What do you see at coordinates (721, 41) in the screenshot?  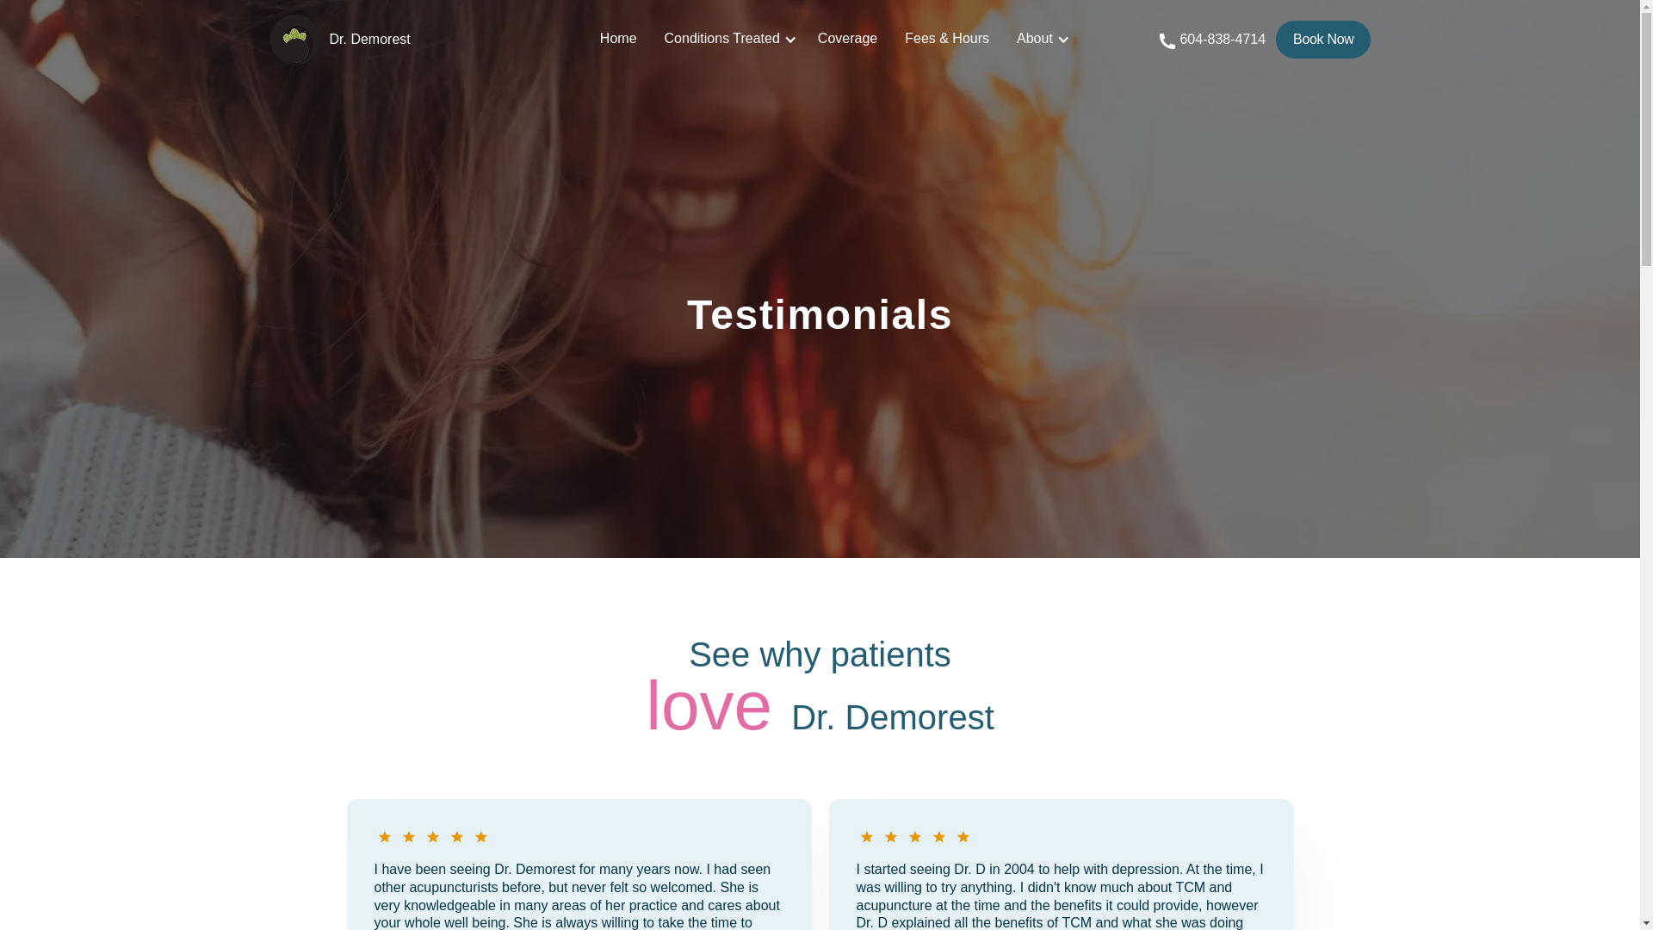 I see `Conditions Treated` at bounding box center [721, 41].